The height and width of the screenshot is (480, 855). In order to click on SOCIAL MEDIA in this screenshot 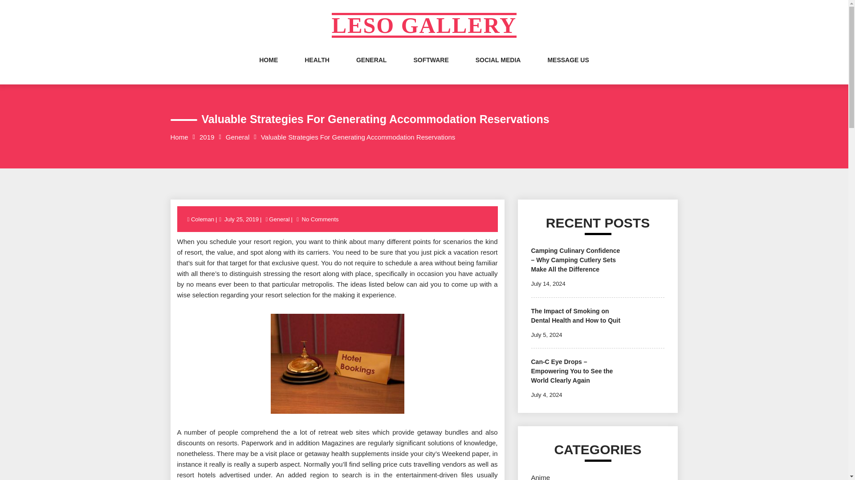, I will do `click(498, 68)`.